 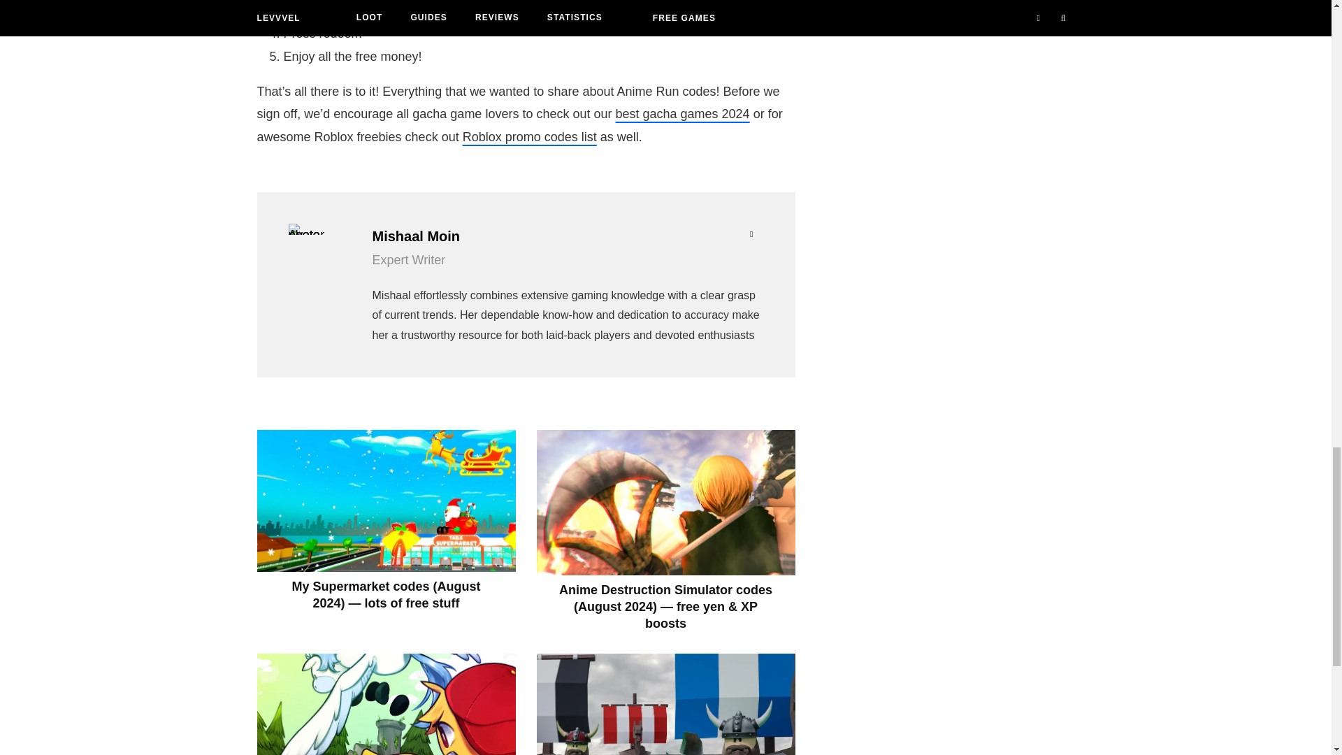 I want to click on Anime-Destruction-Simulator-codes, so click(x=666, y=502).